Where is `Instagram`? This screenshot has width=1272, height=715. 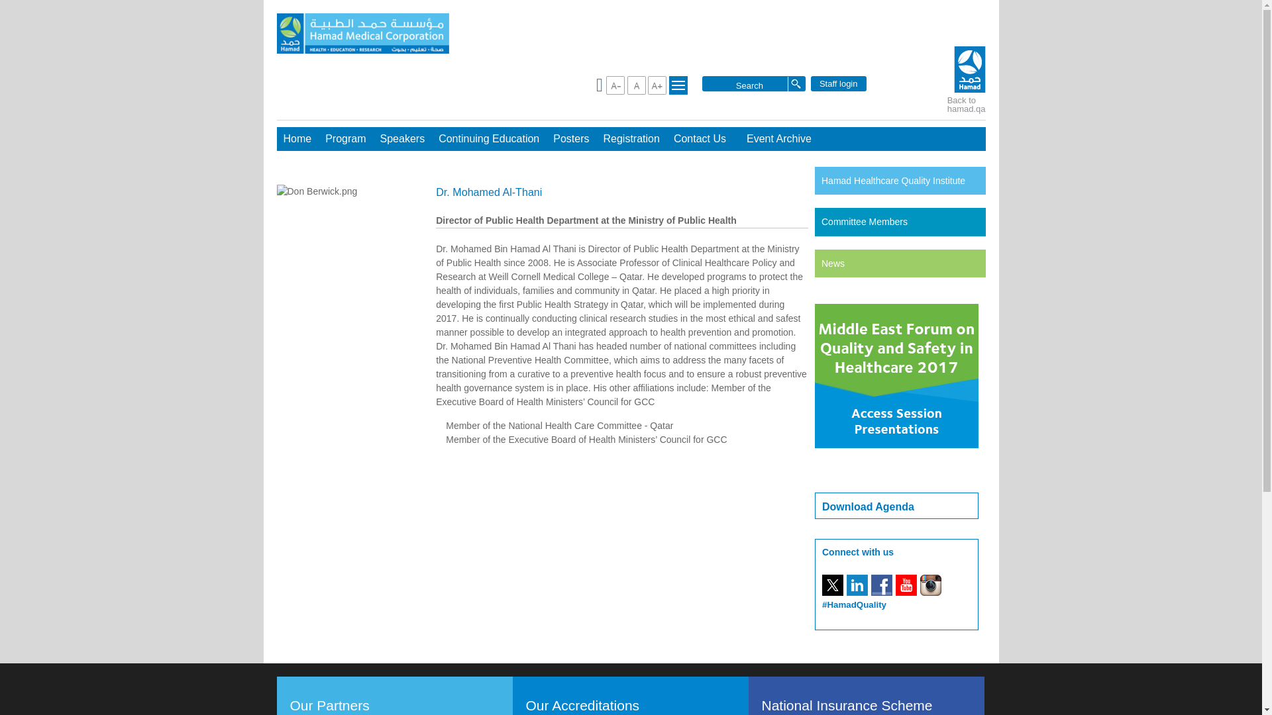 Instagram is located at coordinates (930, 585).